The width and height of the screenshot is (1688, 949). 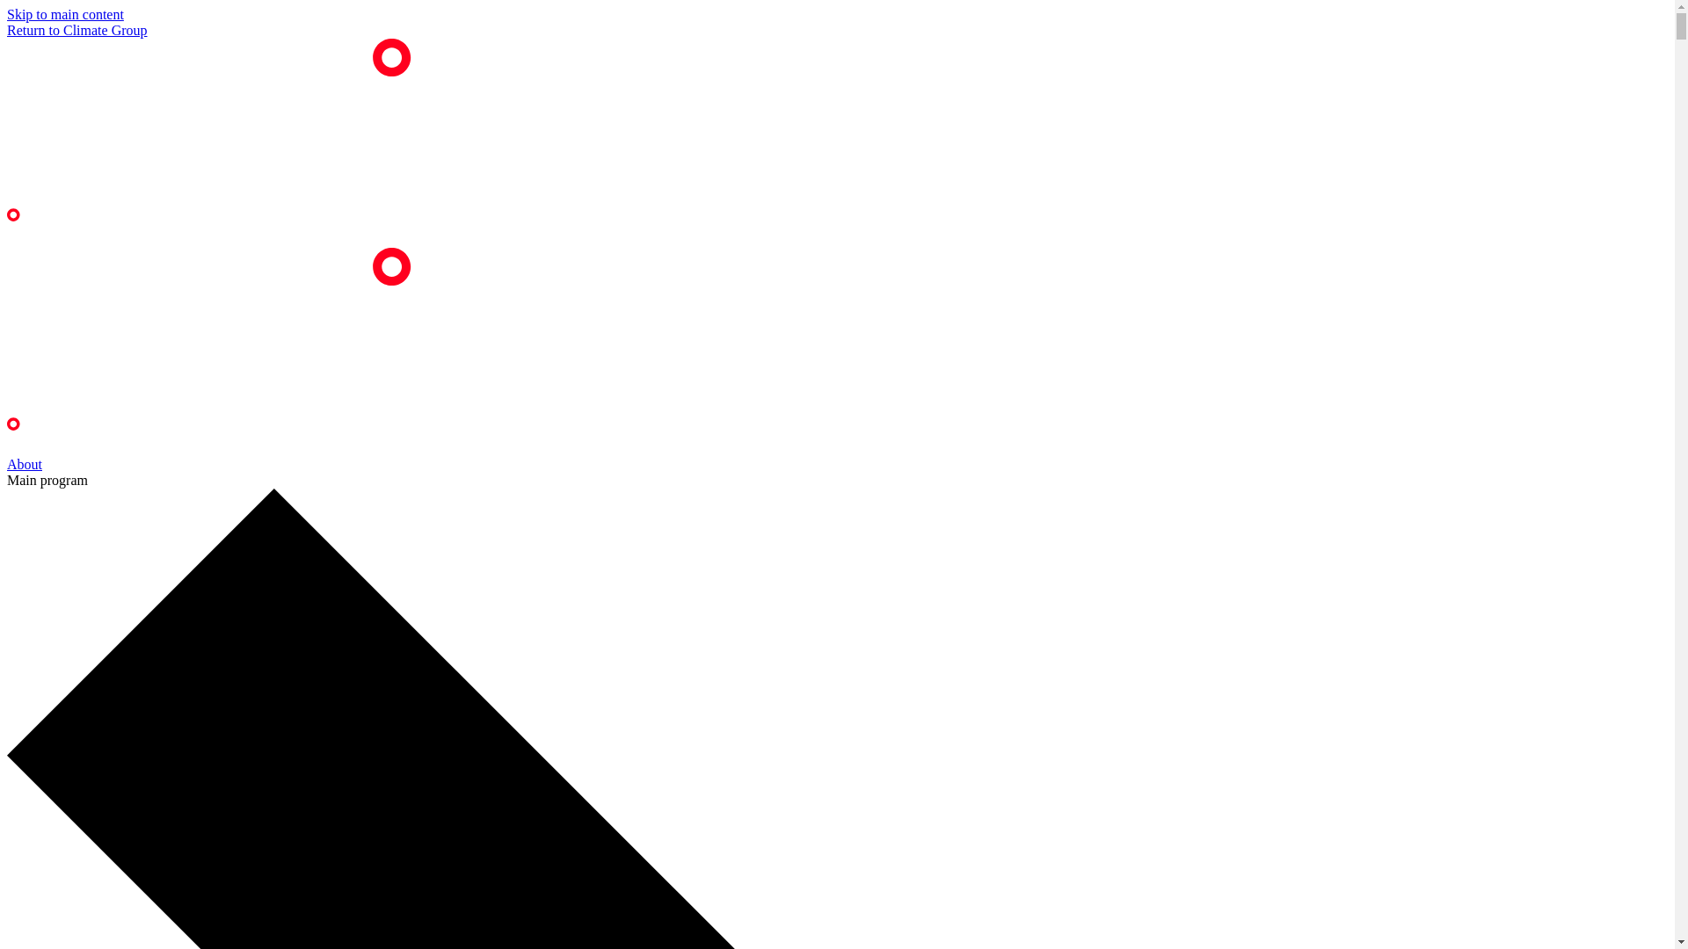 What do you see at coordinates (77, 30) in the screenshot?
I see `Return to Climate Group` at bounding box center [77, 30].